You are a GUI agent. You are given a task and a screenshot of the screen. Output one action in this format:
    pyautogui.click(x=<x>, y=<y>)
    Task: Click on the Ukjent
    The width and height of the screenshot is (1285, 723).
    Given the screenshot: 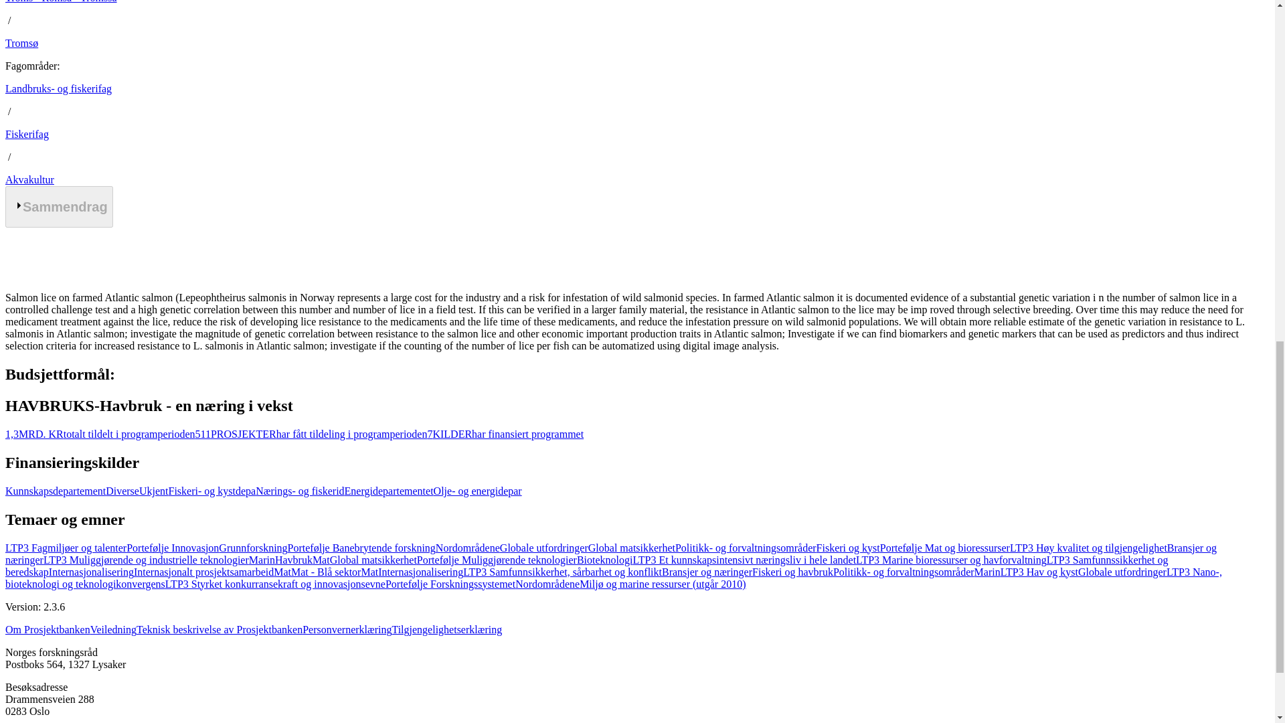 What is the action you would take?
    pyautogui.click(x=153, y=490)
    